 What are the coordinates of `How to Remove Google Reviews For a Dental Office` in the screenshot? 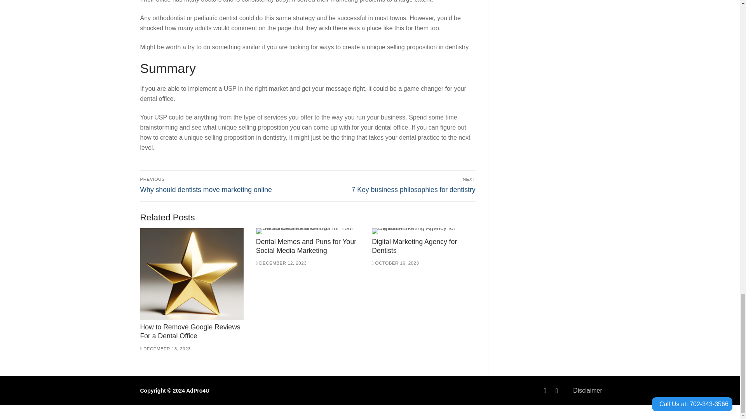 It's located at (545, 391).